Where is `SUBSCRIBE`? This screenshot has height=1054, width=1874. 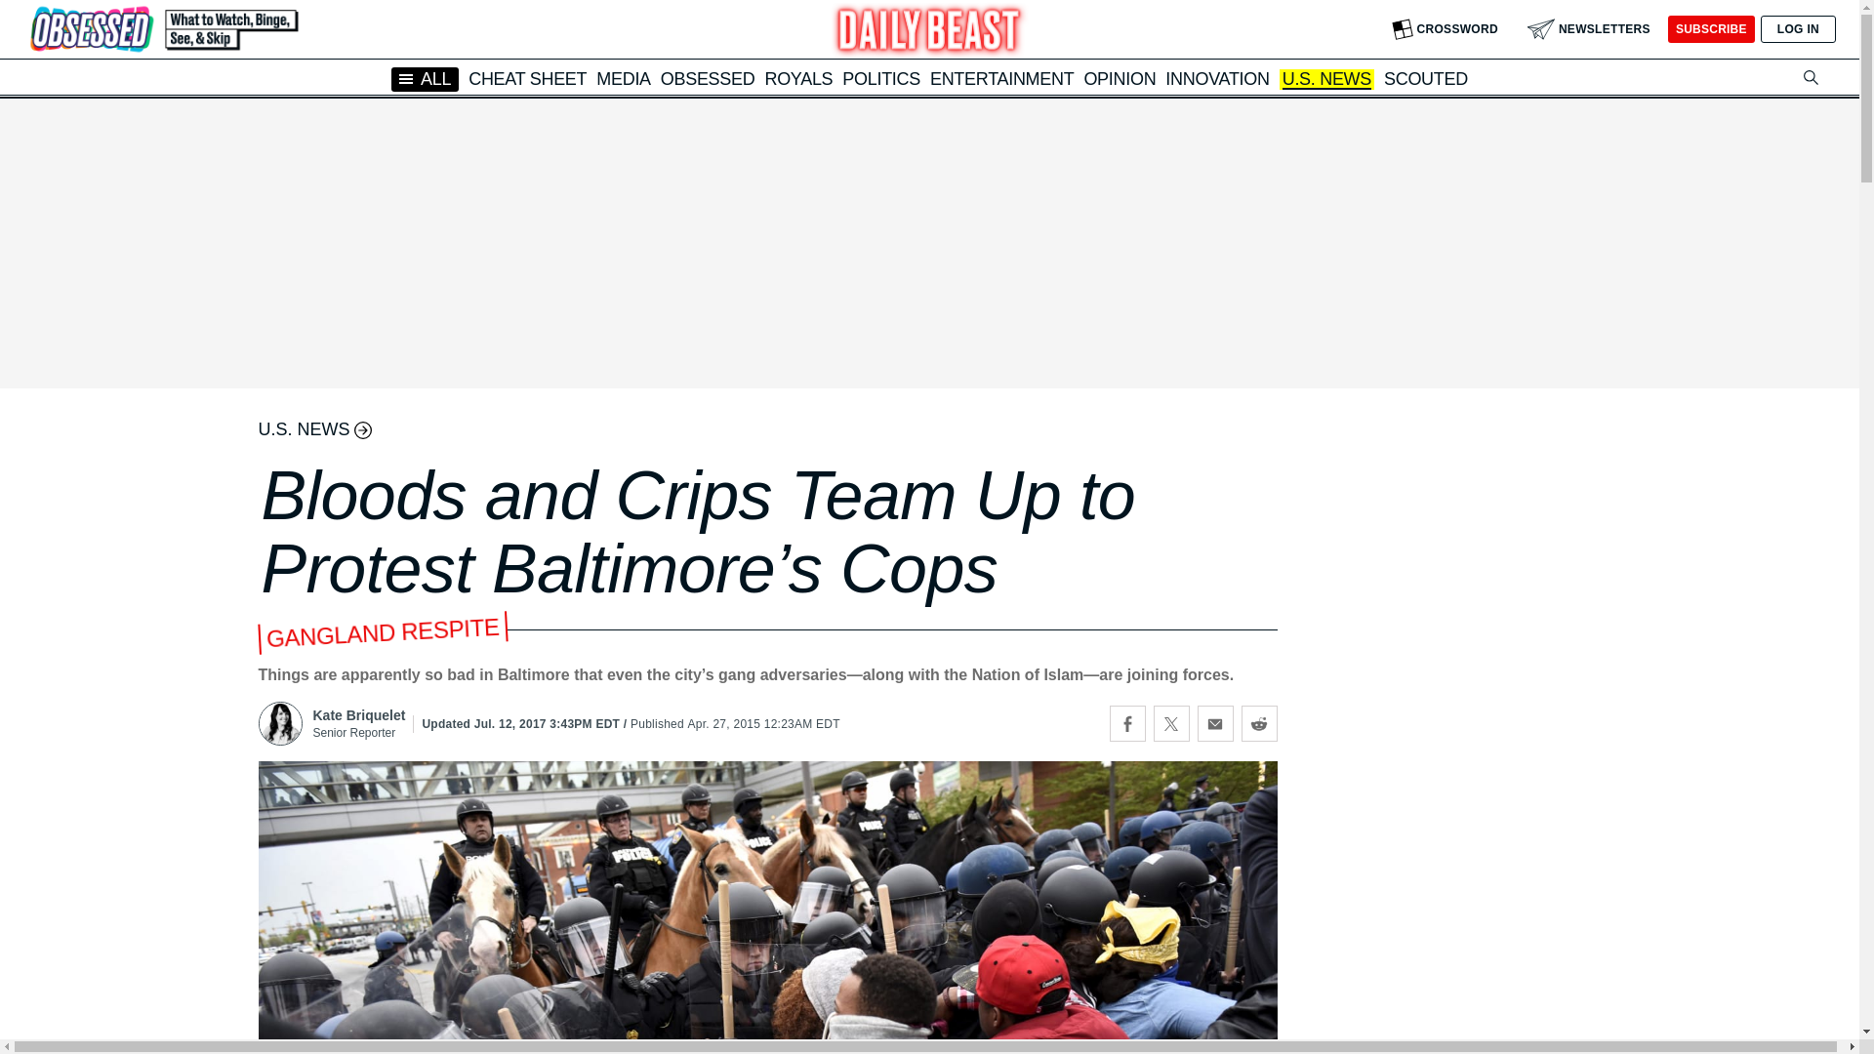 SUBSCRIBE is located at coordinates (1710, 29).